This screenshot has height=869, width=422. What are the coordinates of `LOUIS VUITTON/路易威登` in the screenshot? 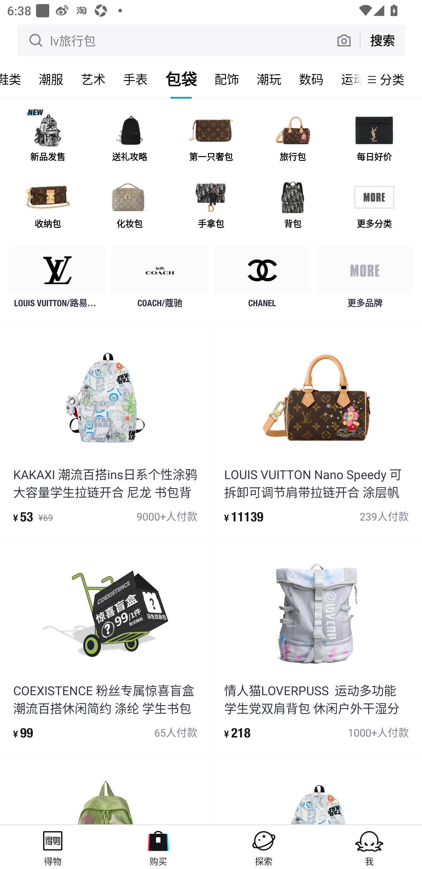 It's located at (57, 280).